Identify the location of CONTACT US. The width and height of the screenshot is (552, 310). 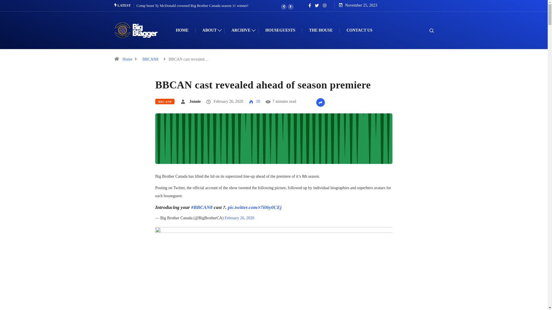
(359, 30).